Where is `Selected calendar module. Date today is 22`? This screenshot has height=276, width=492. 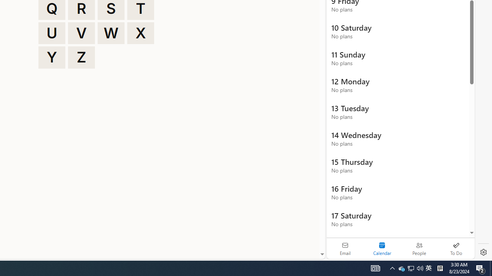 Selected calendar module. Date today is 22 is located at coordinates (382, 248).